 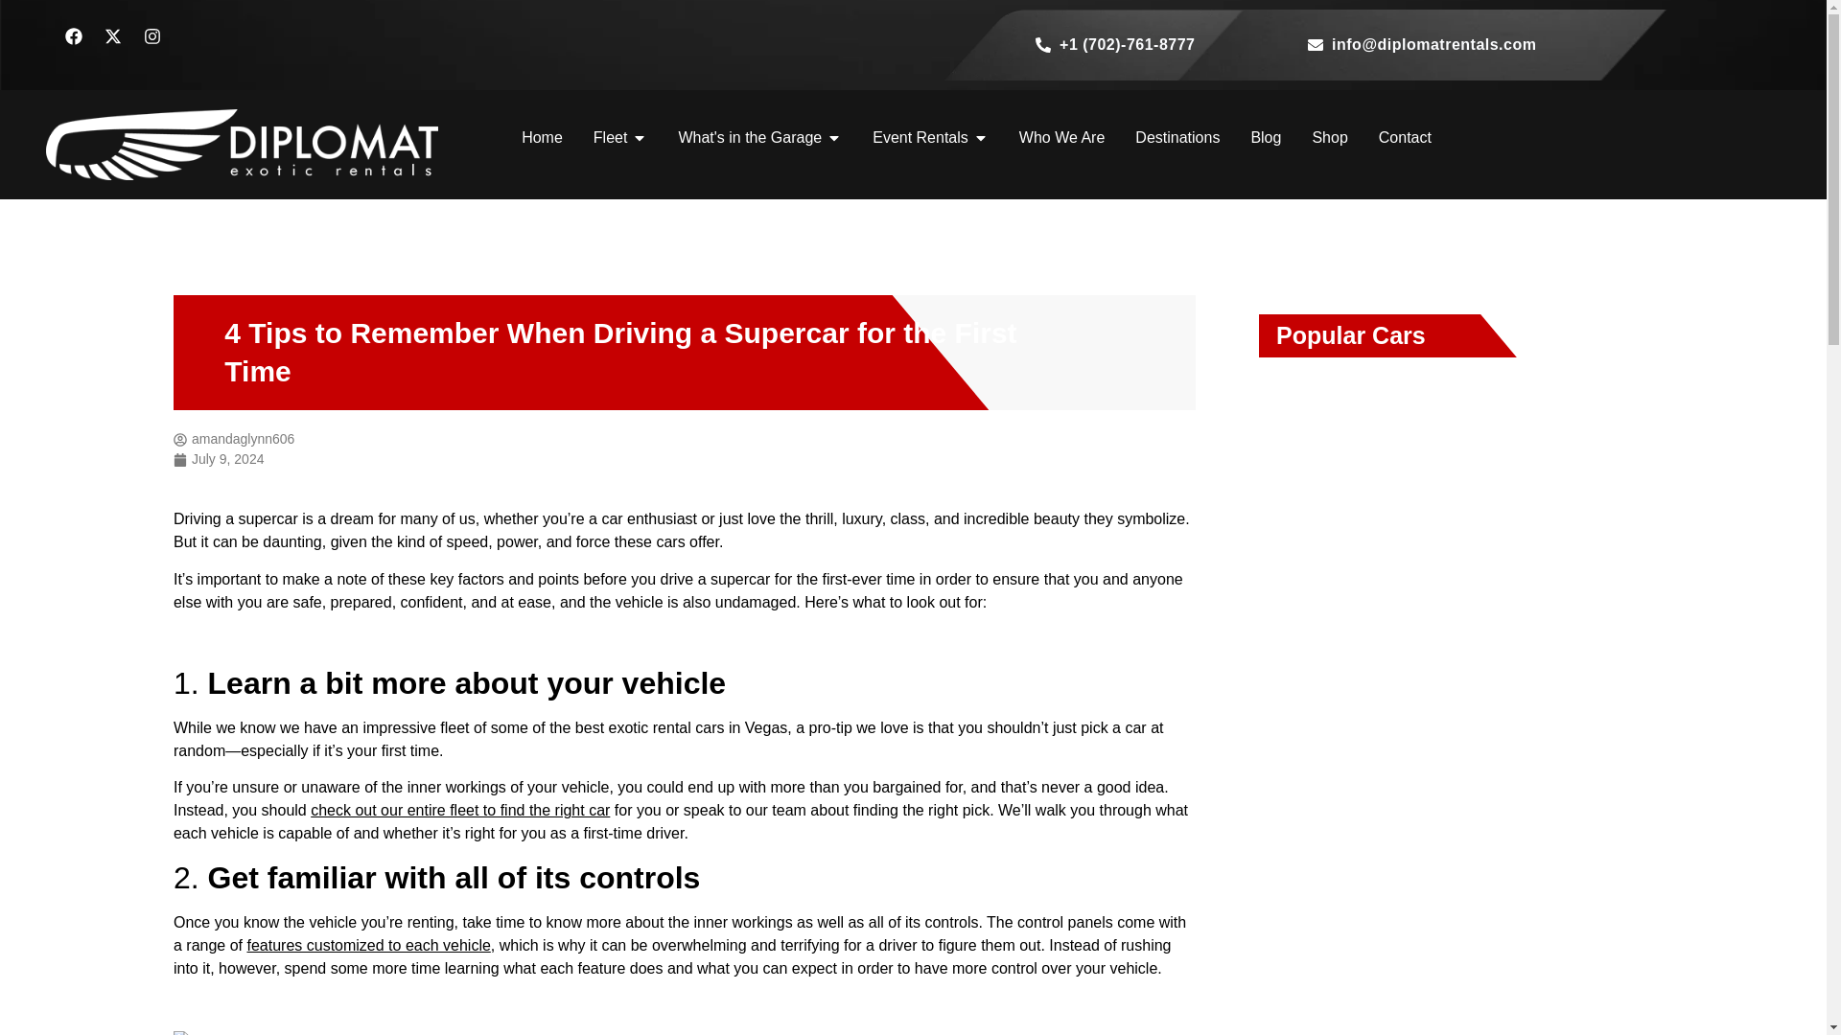 What do you see at coordinates (610, 137) in the screenshot?
I see `Fleet` at bounding box center [610, 137].